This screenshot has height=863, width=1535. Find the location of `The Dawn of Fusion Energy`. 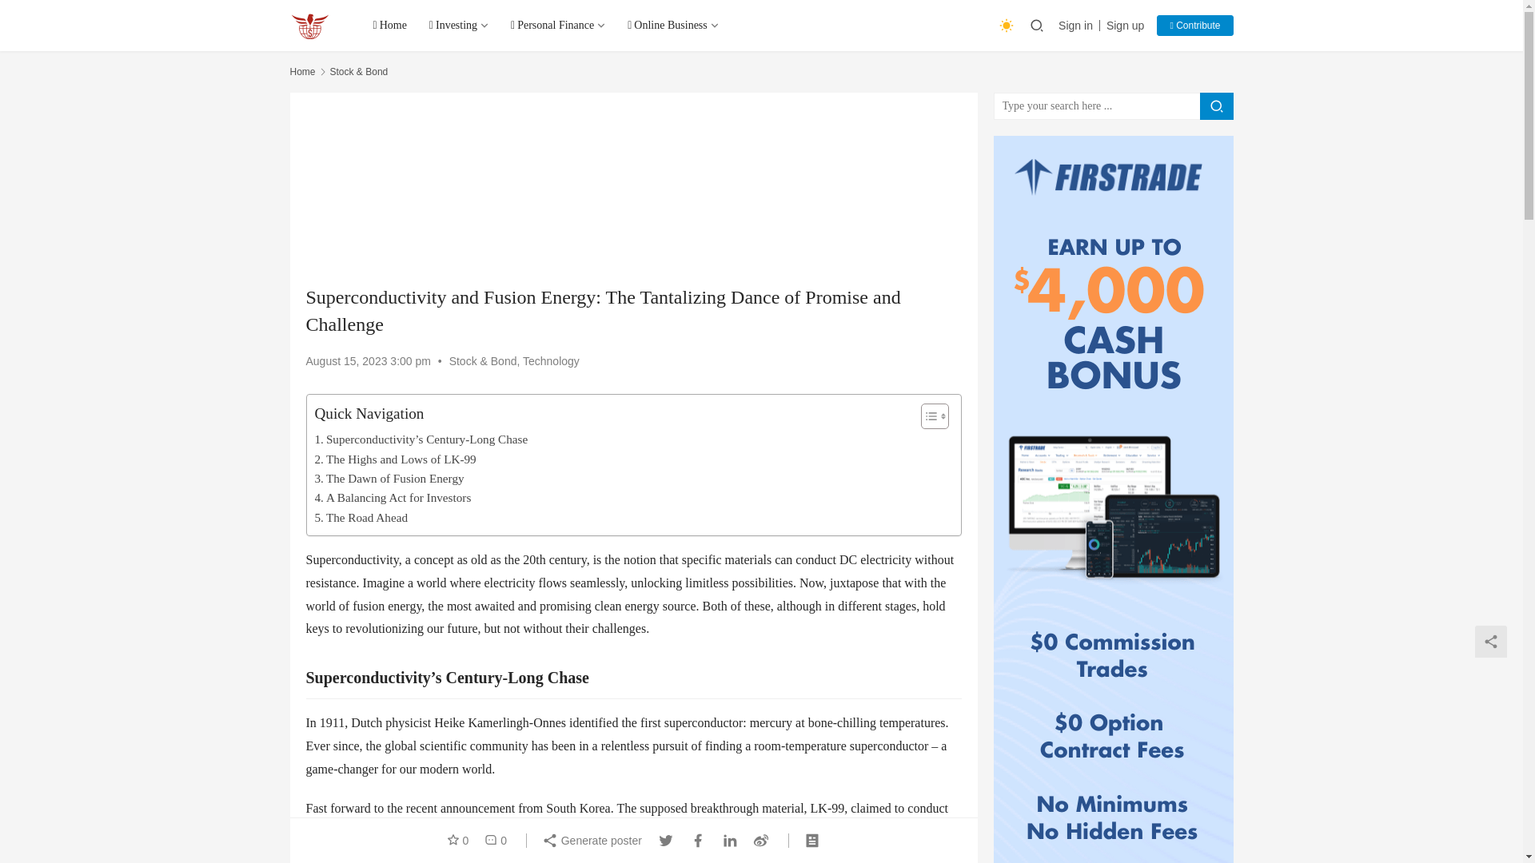

The Dawn of Fusion Energy is located at coordinates (389, 479).